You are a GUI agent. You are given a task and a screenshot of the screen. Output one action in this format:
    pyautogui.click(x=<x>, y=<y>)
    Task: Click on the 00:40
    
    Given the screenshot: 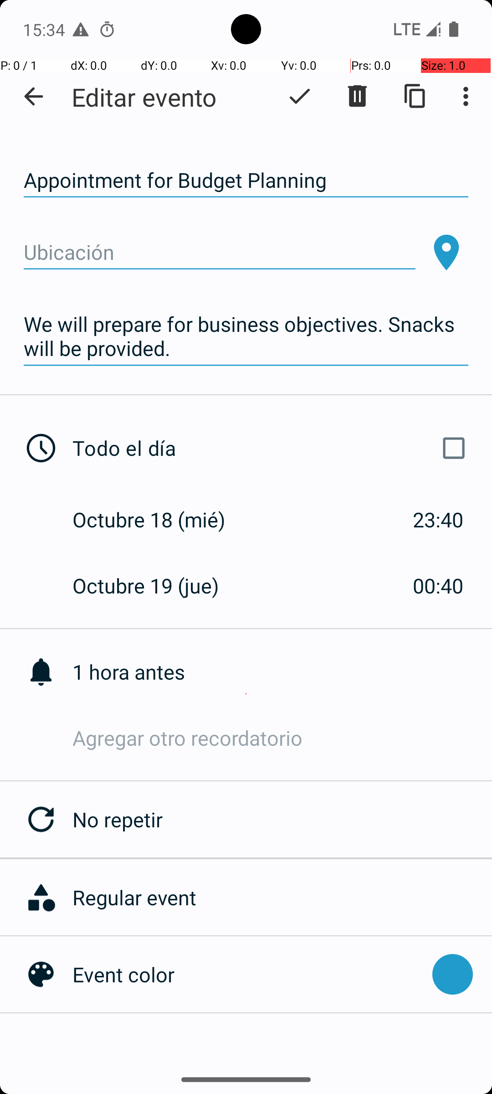 What is the action you would take?
    pyautogui.click(x=438, y=585)
    